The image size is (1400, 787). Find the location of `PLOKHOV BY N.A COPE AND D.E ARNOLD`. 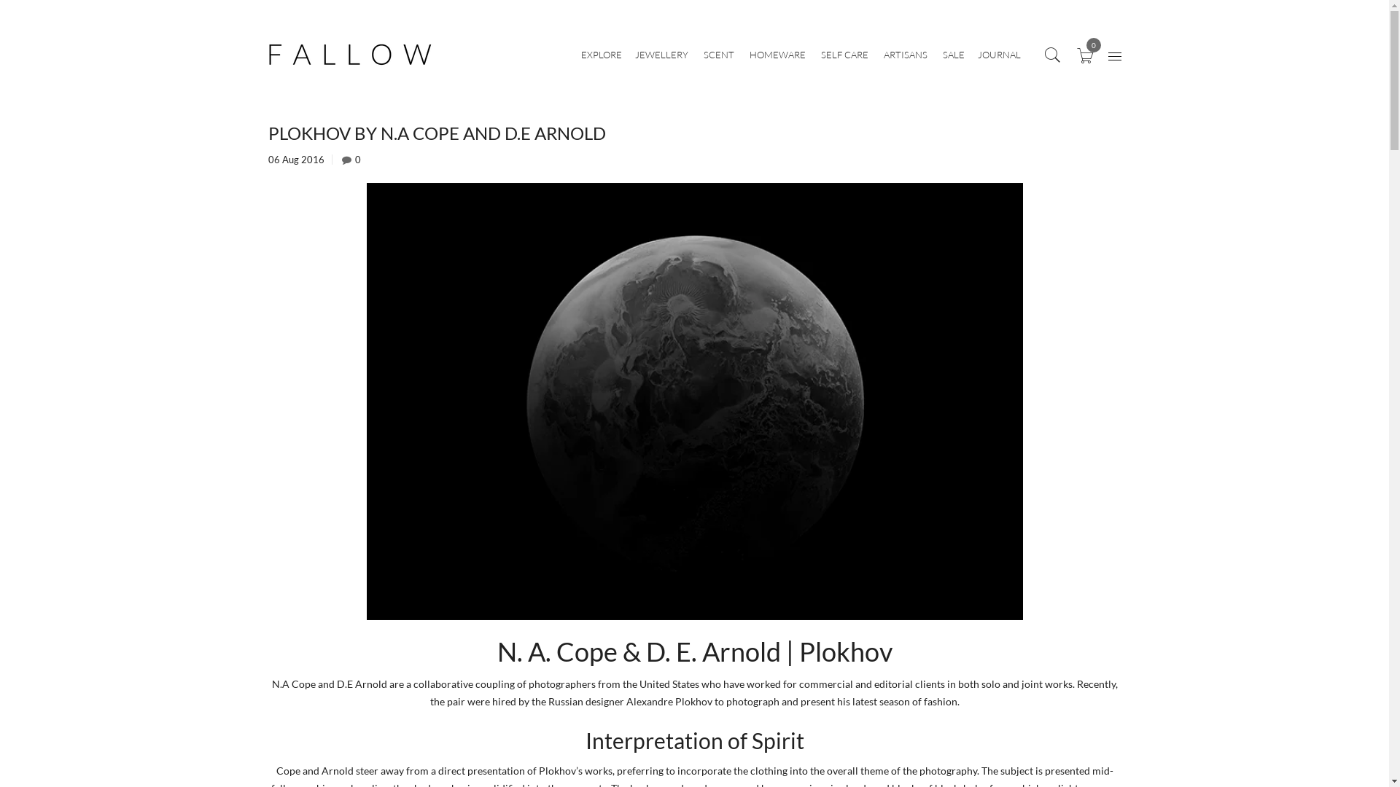

PLOKHOV BY N.A COPE AND D.E ARNOLD is located at coordinates (437, 133).